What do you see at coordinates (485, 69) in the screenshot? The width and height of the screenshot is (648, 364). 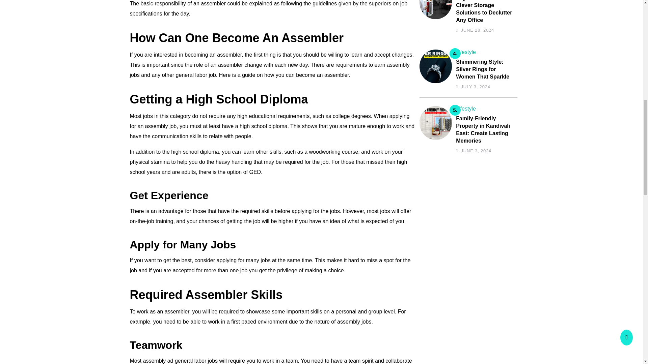 I see `Shimmering Style: Silver Rings for Women That Sparkle` at bounding box center [485, 69].